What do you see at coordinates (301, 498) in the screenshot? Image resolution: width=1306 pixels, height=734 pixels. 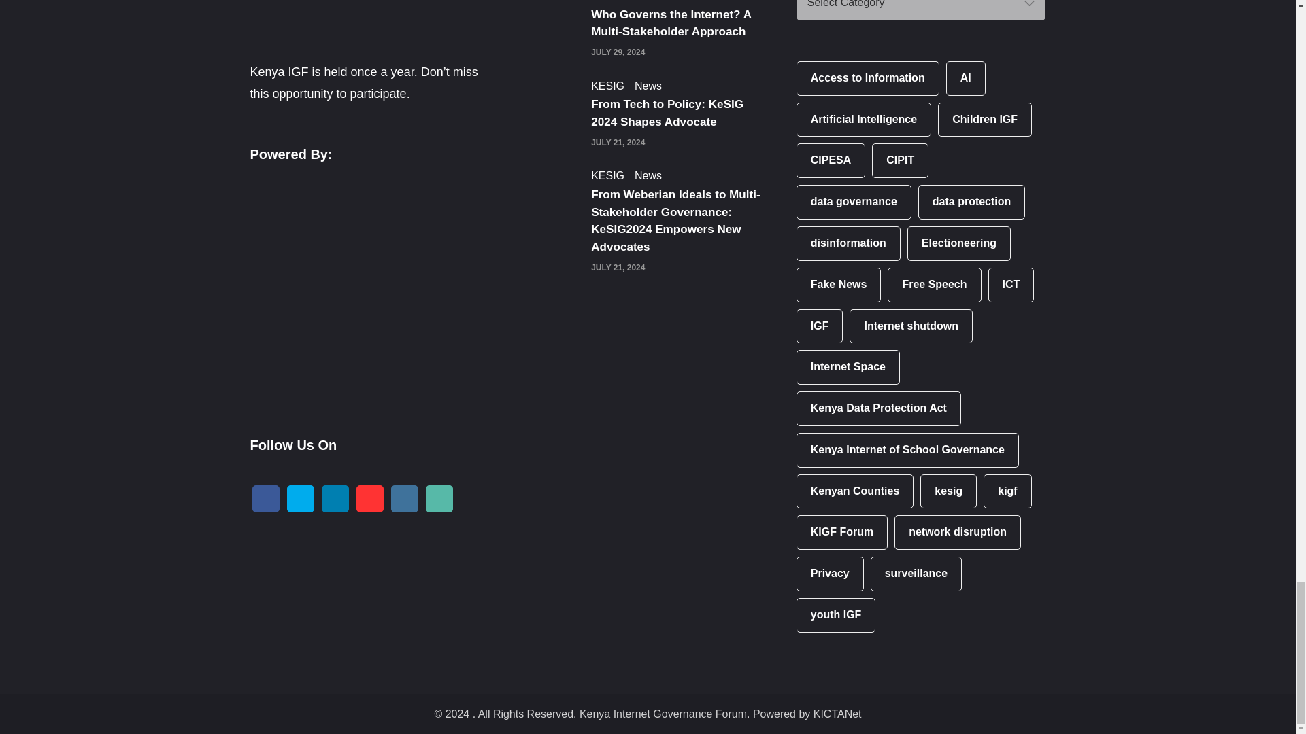 I see `twitter` at bounding box center [301, 498].